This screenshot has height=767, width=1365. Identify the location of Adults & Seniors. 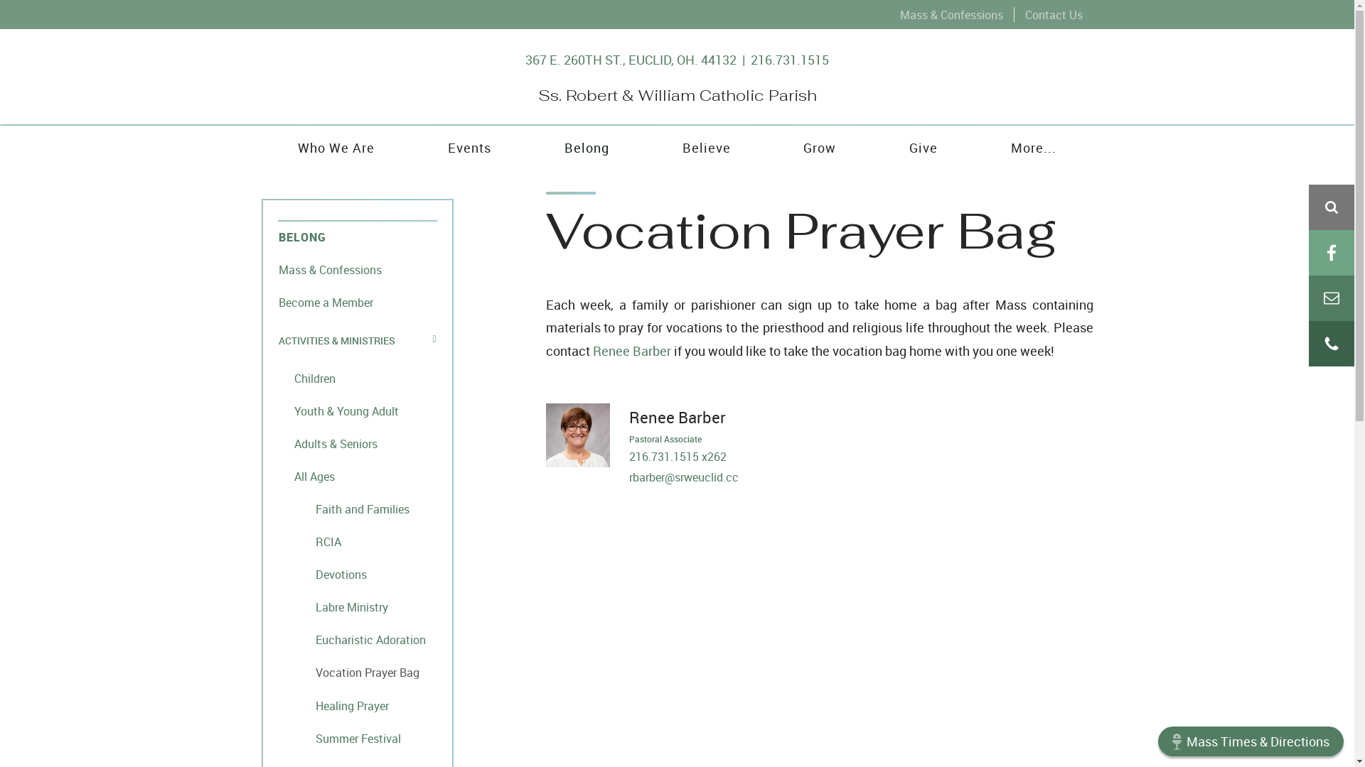
(358, 443).